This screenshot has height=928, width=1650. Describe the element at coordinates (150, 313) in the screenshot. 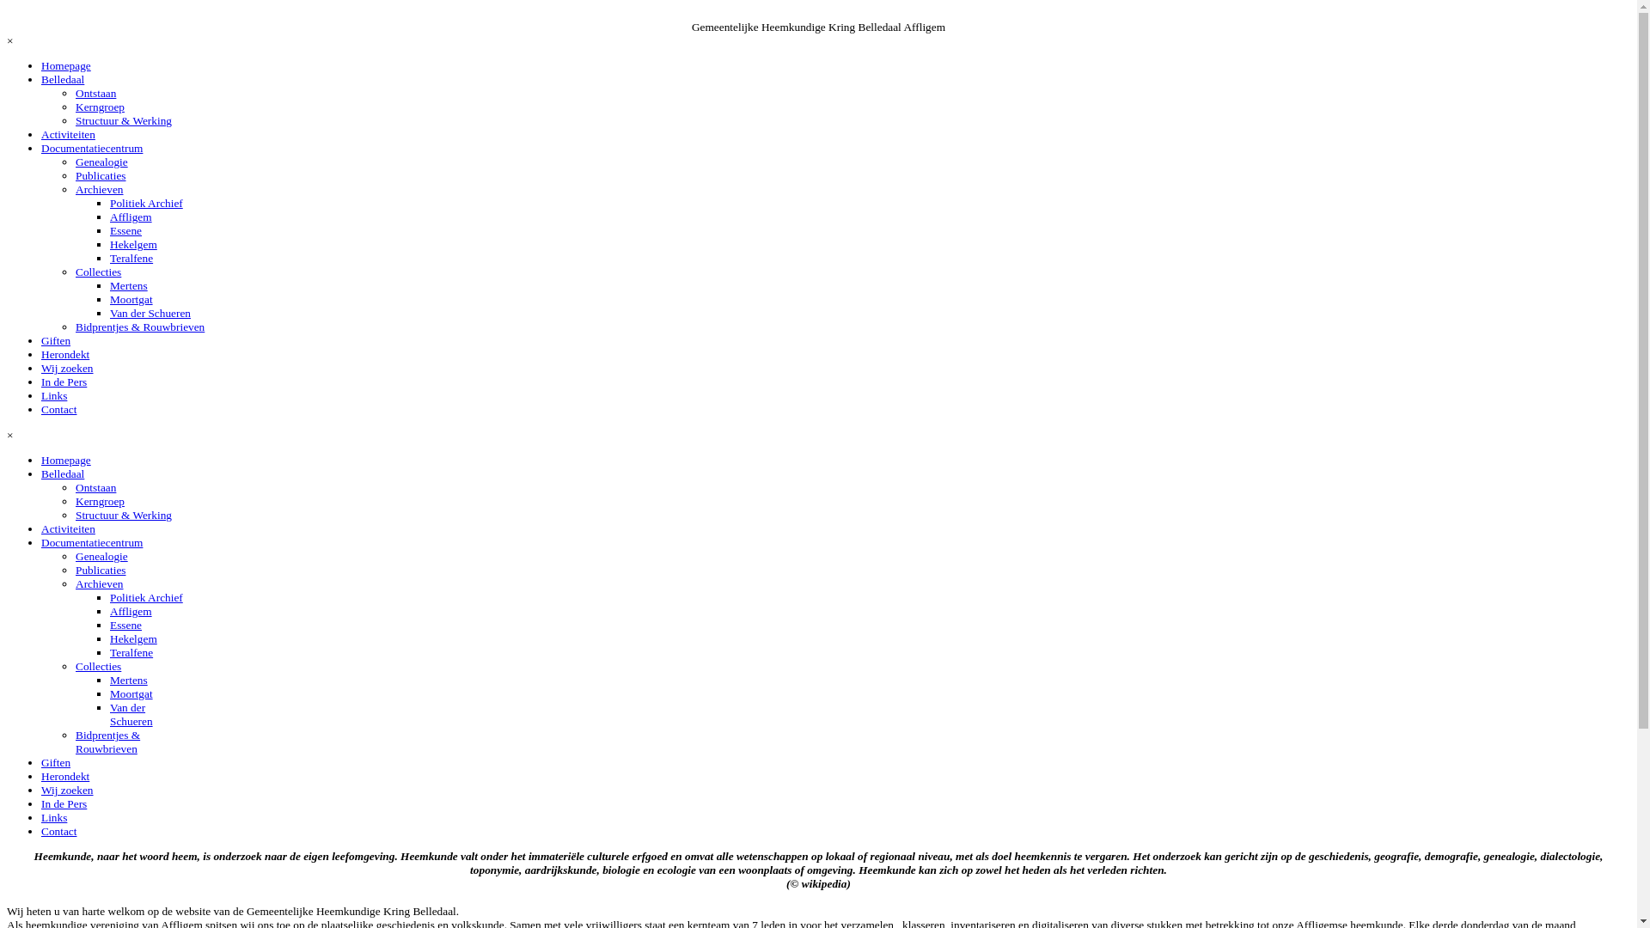

I see `Van der Schueren` at that location.